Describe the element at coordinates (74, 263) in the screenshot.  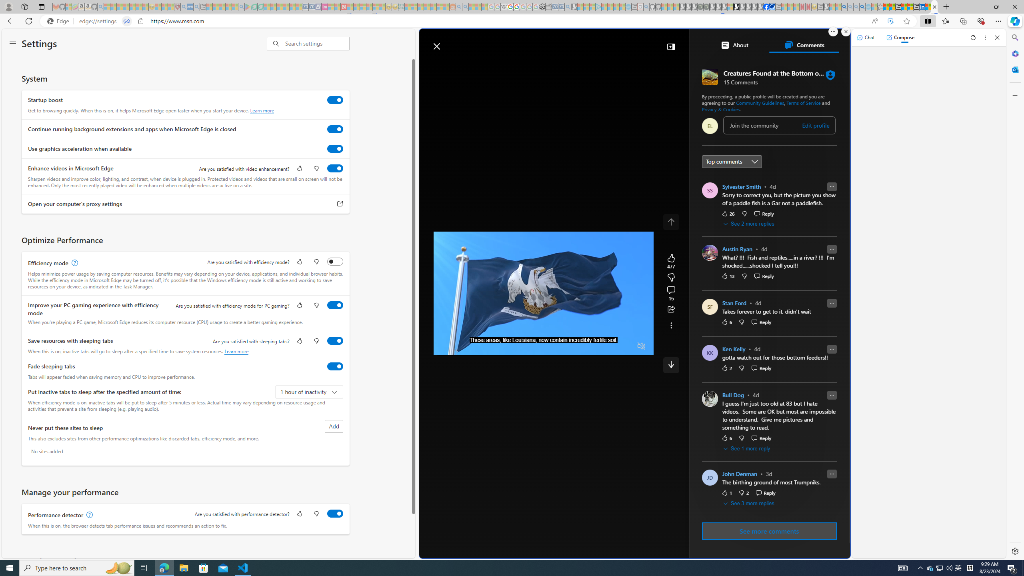
I see `Efficiency mode, learn more` at that location.